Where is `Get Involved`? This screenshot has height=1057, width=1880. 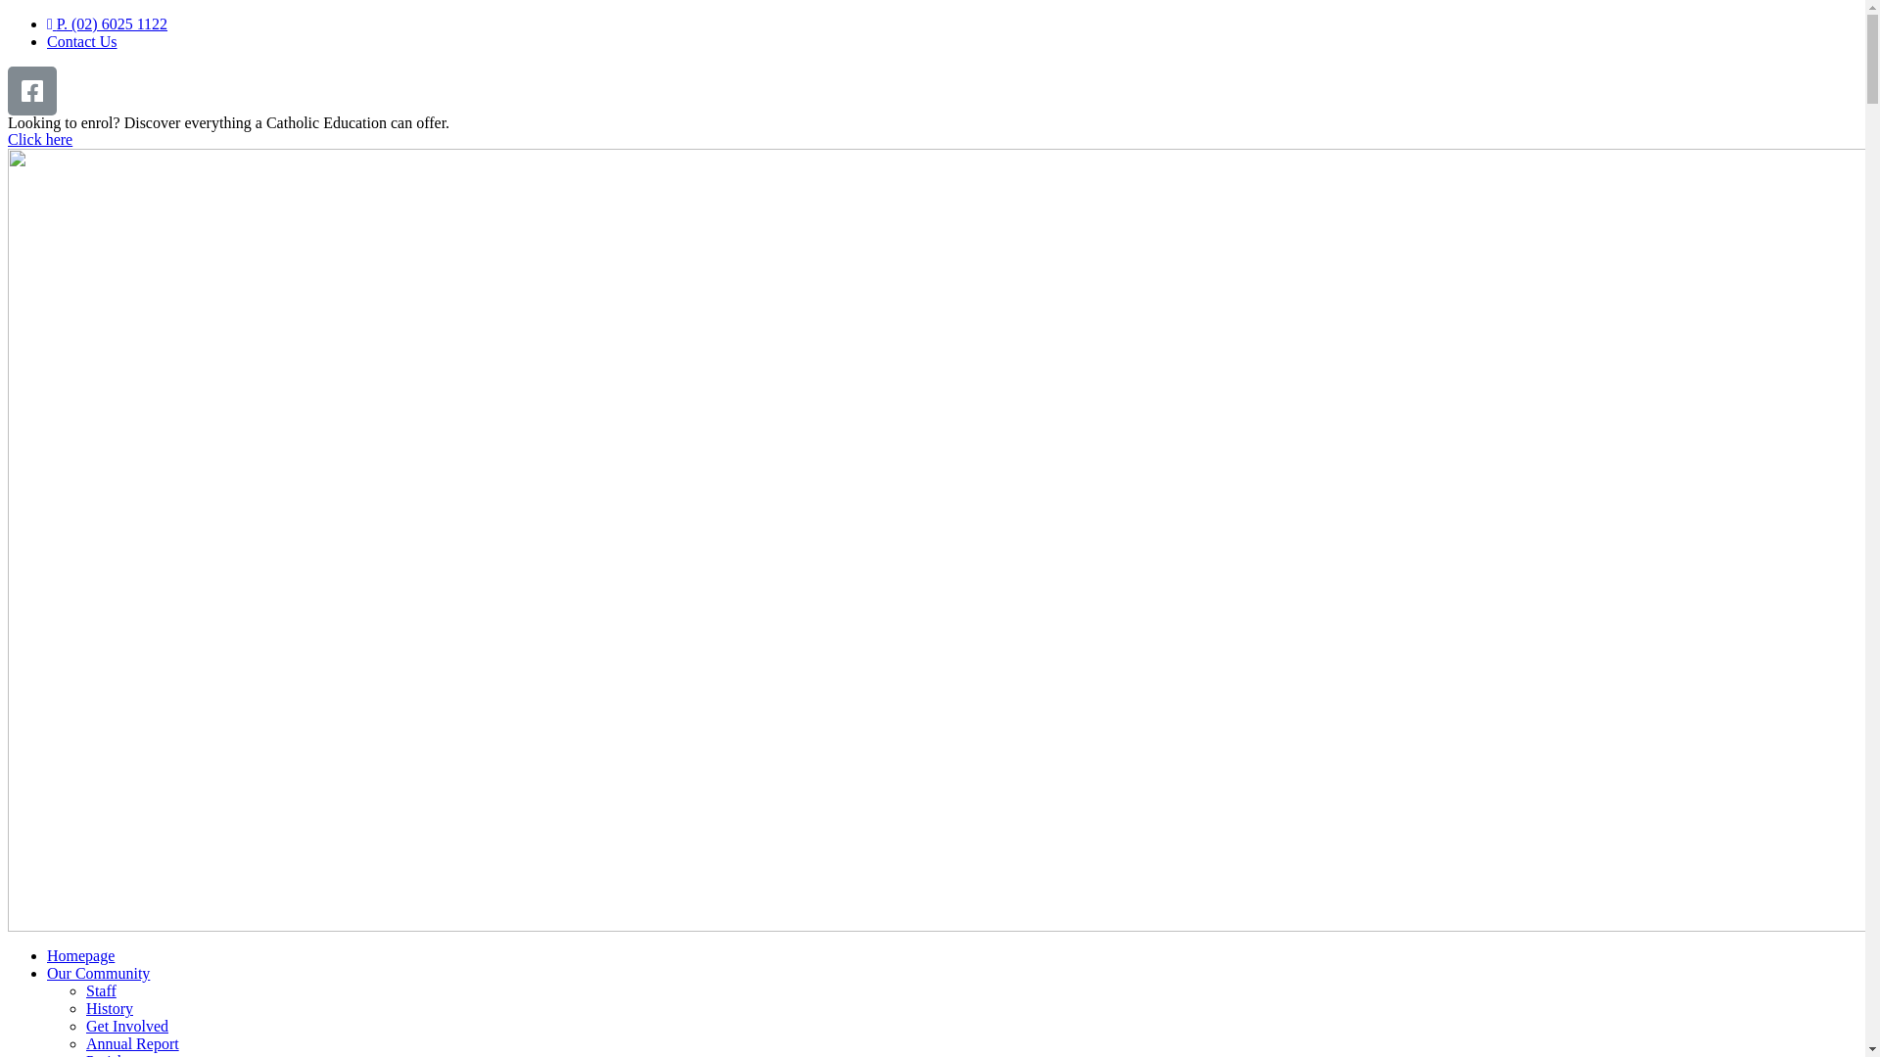 Get Involved is located at coordinates (127, 1026).